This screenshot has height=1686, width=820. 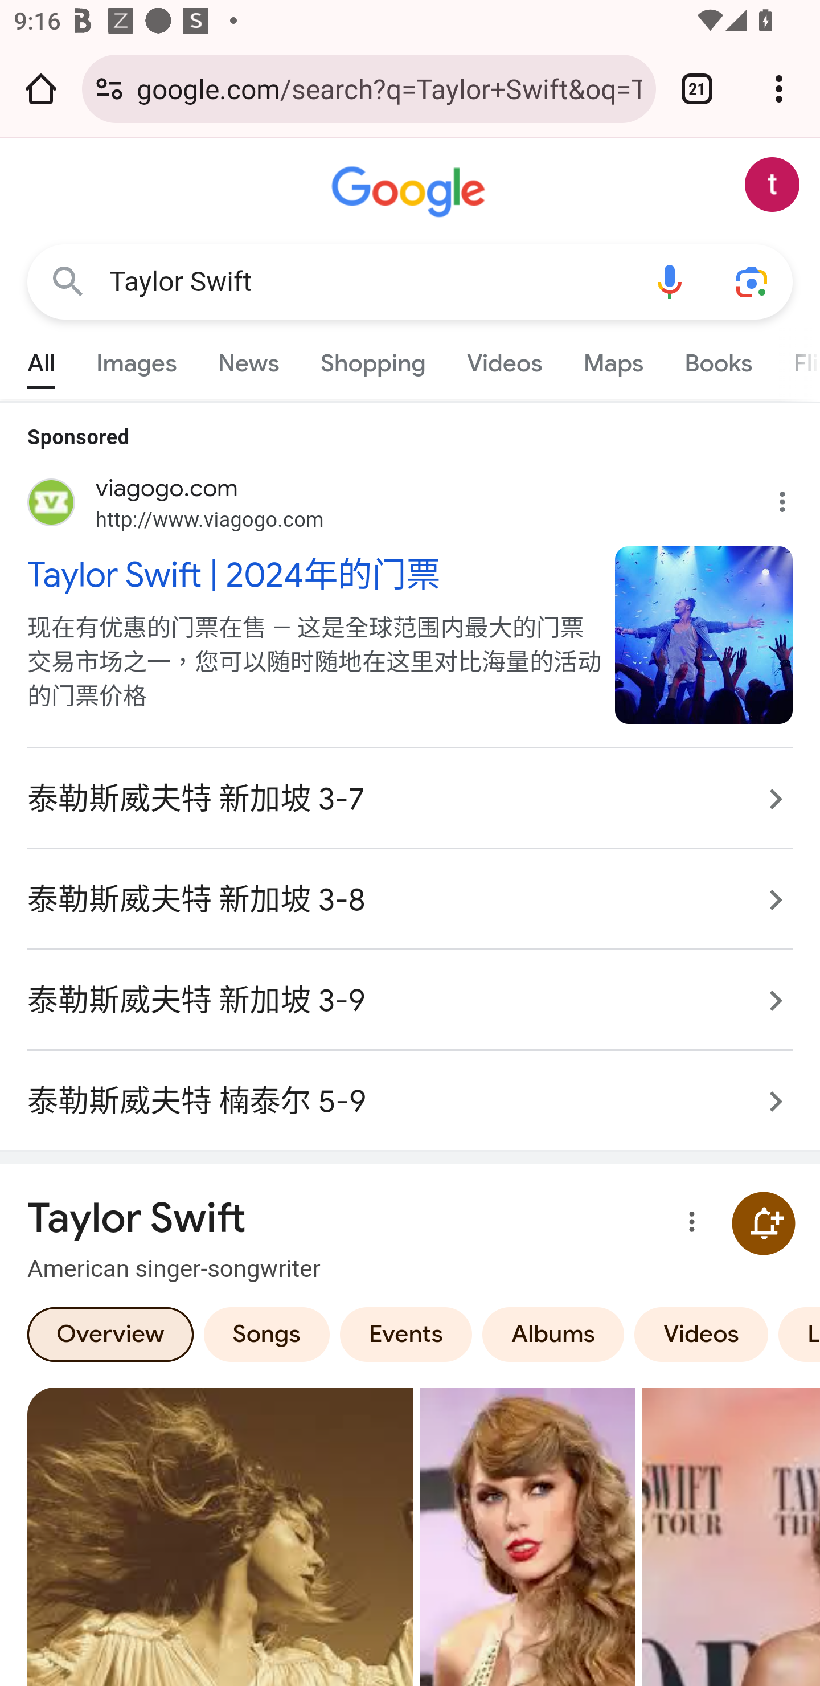 What do you see at coordinates (704, 635) in the screenshot?
I see `Image from viagogo.com` at bounding box center [704, 635].